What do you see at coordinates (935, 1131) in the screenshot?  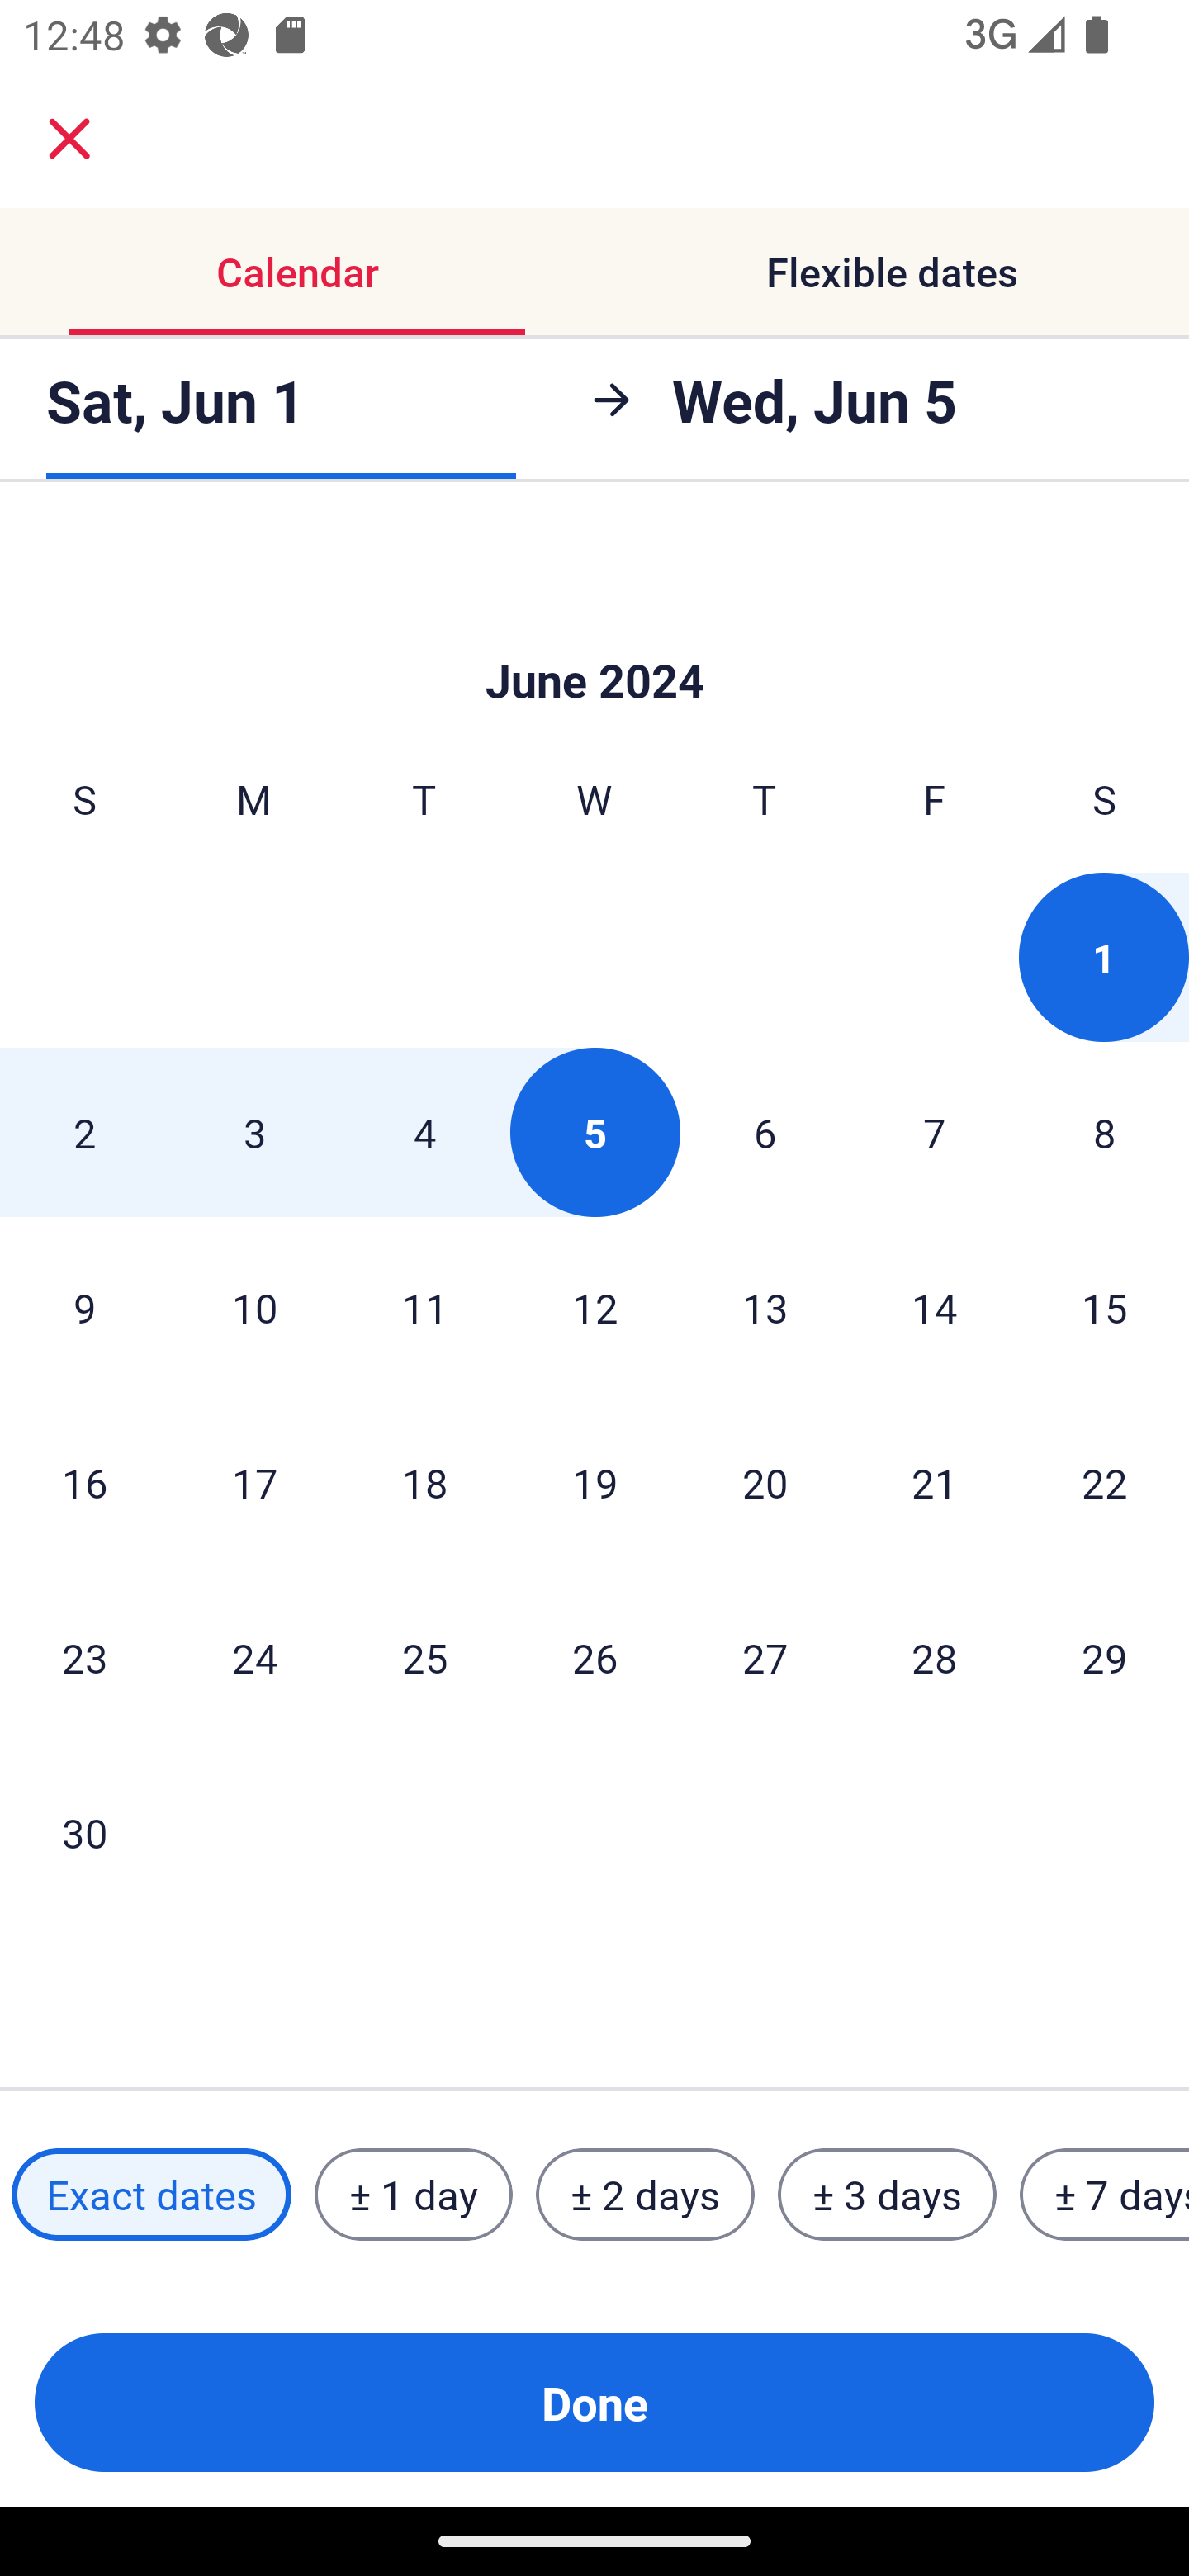 I see `7 Friday, June 7, 2024` at bounding box center [935, 1131].